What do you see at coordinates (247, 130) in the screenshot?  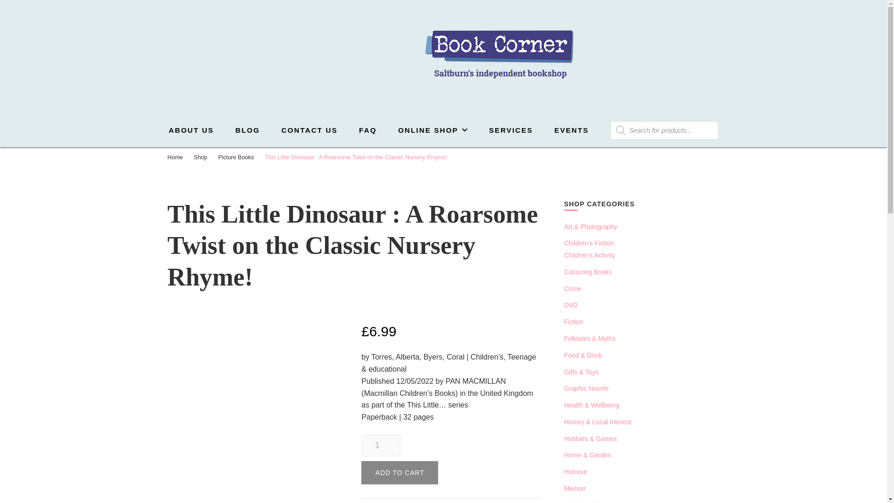 I see `BLOG` at bounding box center [247, 130].